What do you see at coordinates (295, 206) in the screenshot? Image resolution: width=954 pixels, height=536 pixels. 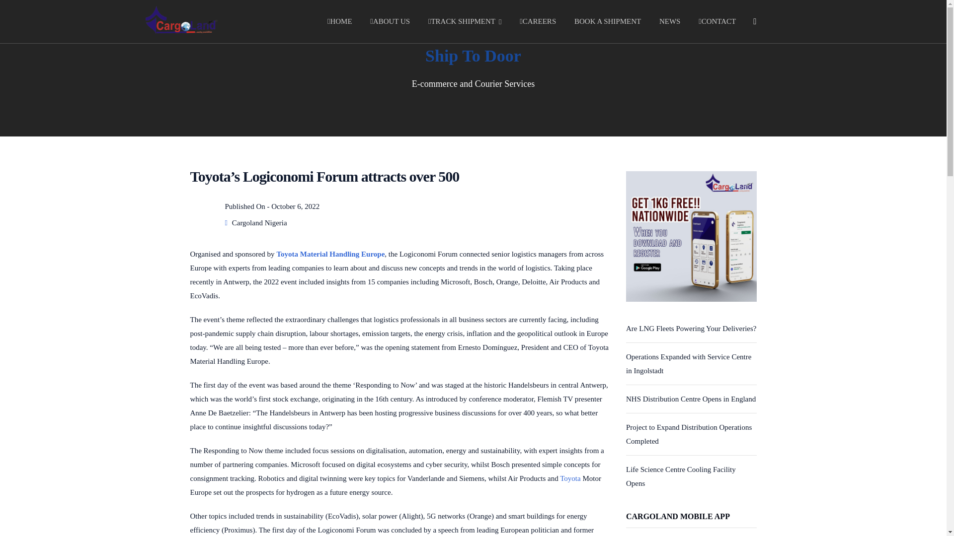 I see `October 6, 2022` at bounding box center [295, 206].